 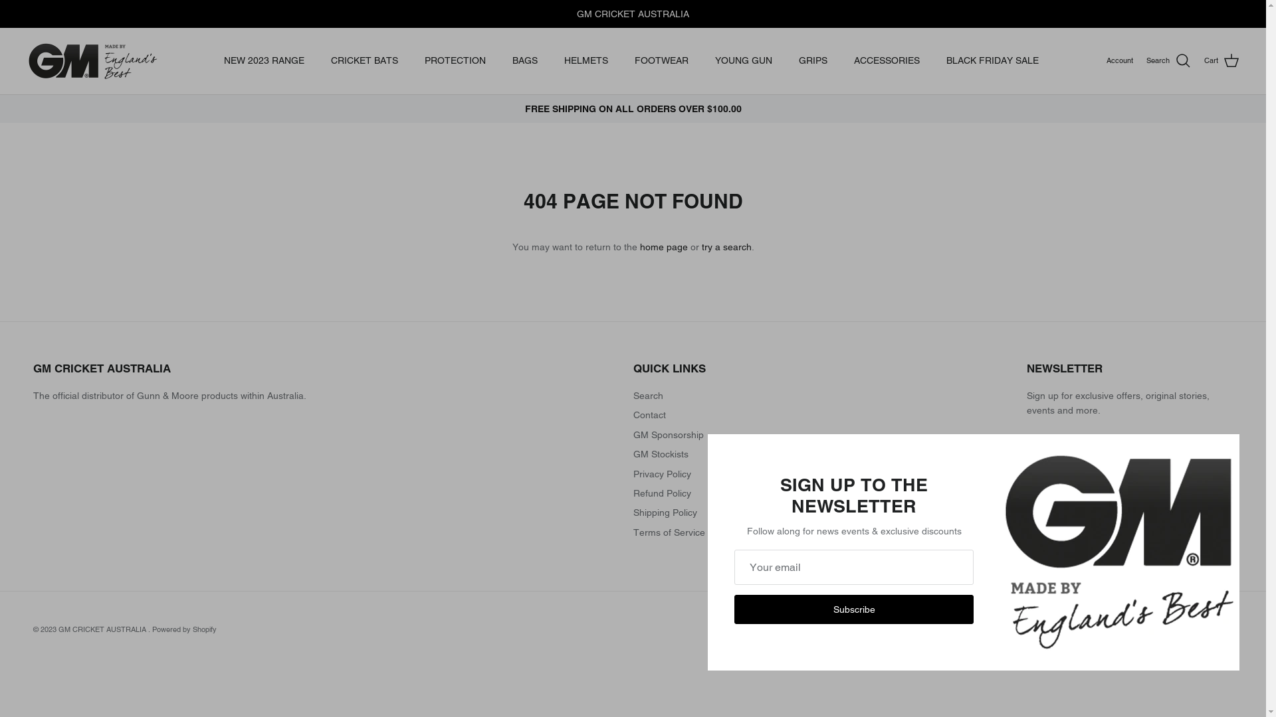 I want to click on HELMETS, so click(x=586, y=61).